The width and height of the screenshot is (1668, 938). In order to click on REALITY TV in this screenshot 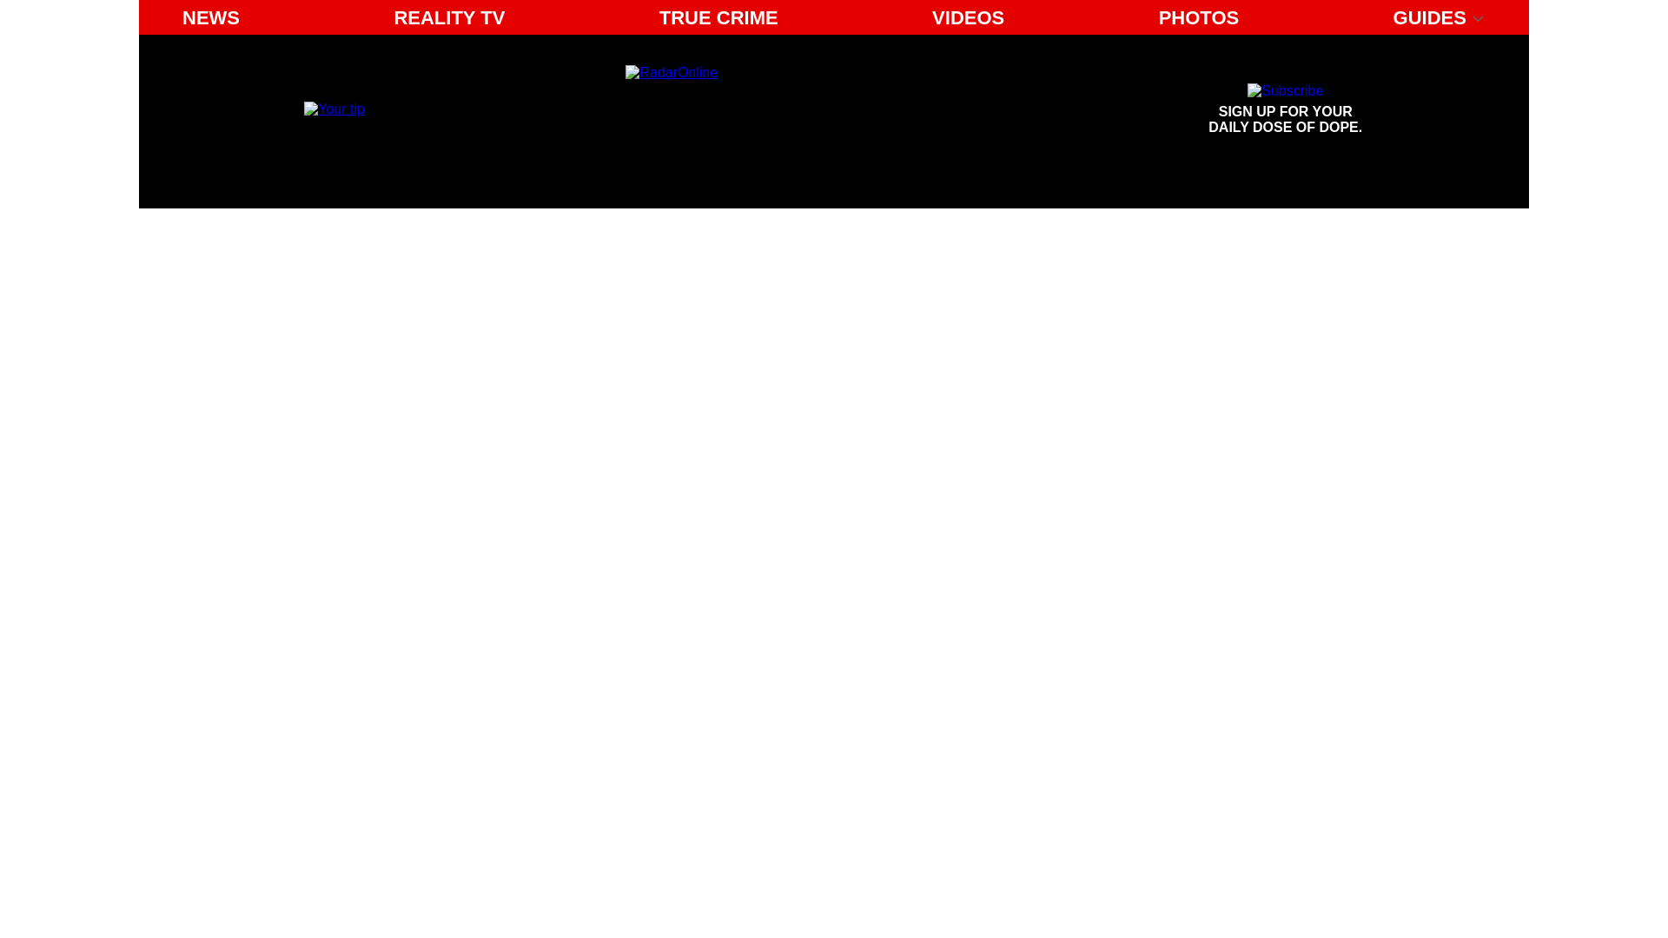, I will do `click(210, 17)`.